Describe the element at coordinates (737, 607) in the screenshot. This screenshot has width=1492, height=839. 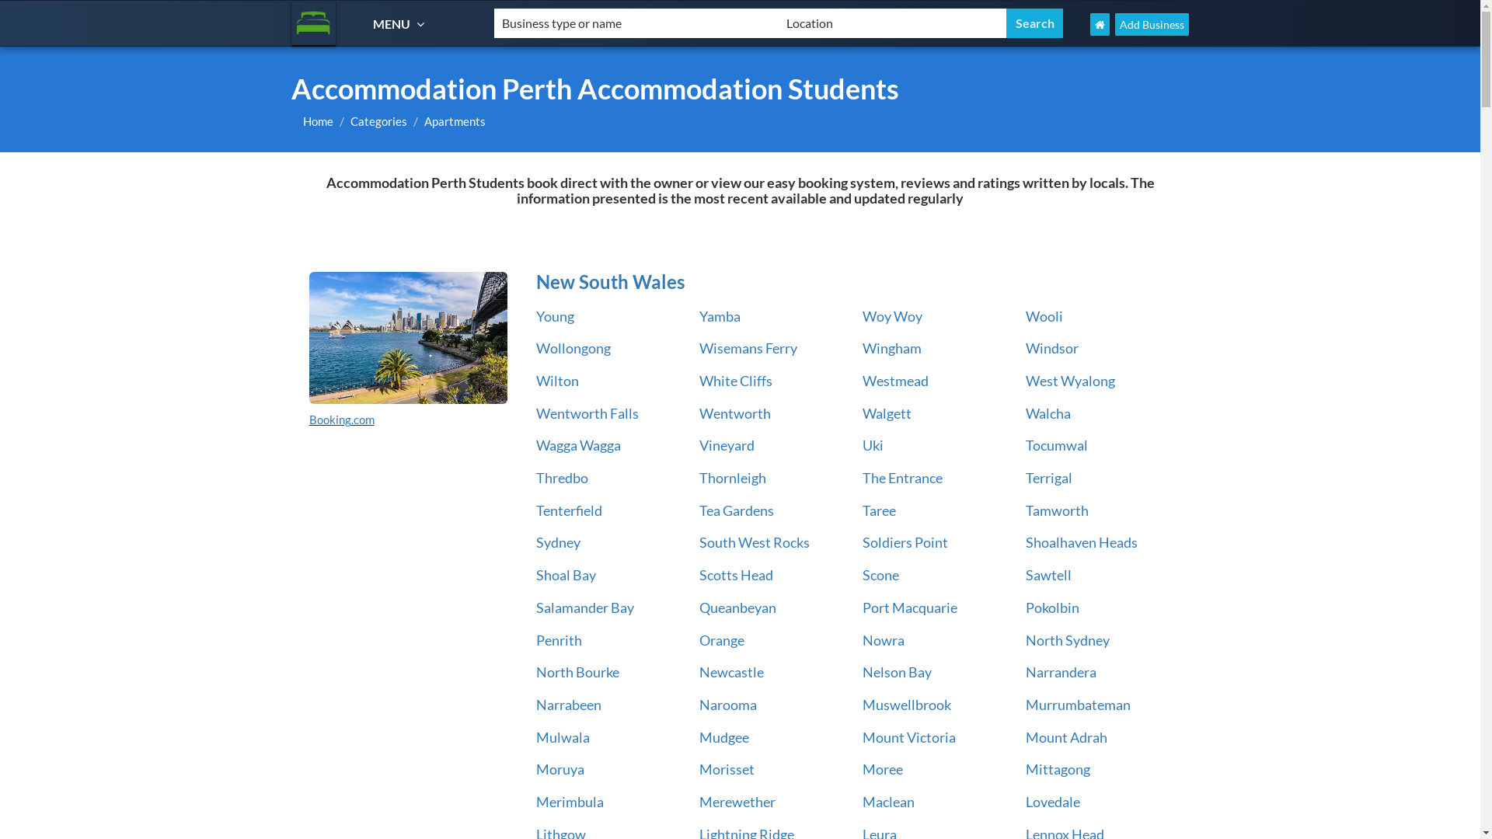
I see `Queanbeyan` at that location.